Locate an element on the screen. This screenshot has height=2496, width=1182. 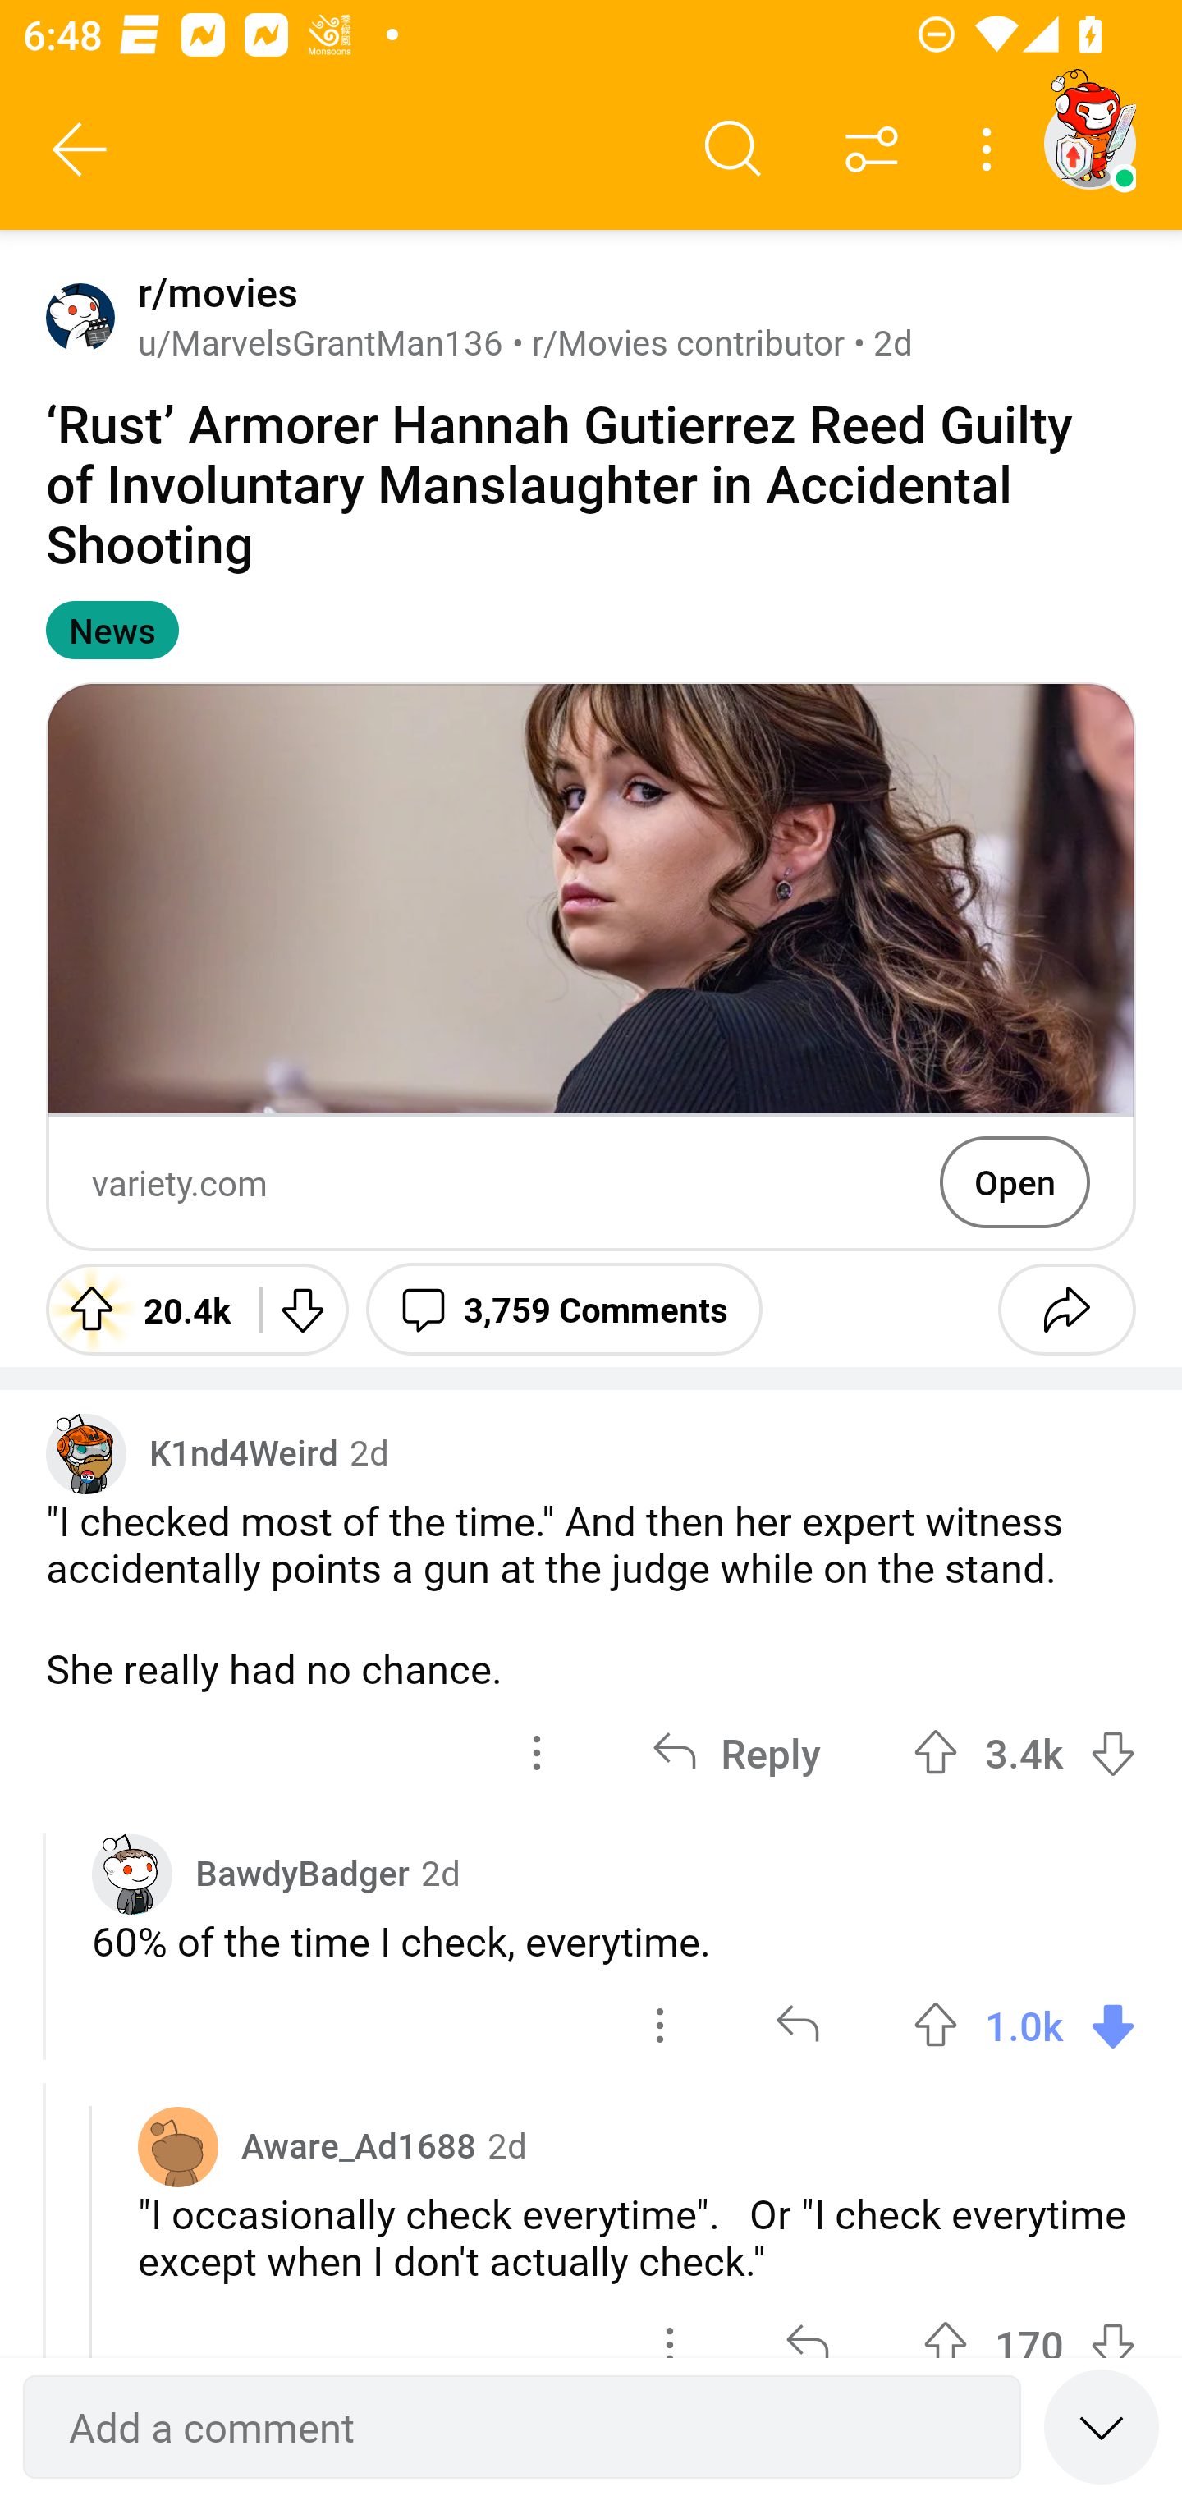
Upvote 20.4k is located at coordinates (141, 1309).